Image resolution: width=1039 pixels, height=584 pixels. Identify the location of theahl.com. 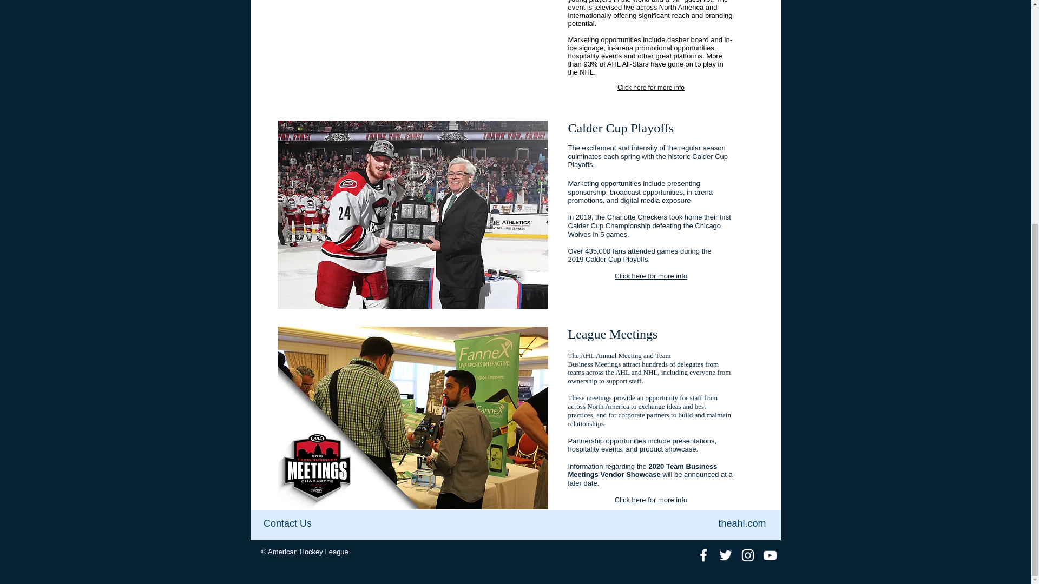
(741, 523).